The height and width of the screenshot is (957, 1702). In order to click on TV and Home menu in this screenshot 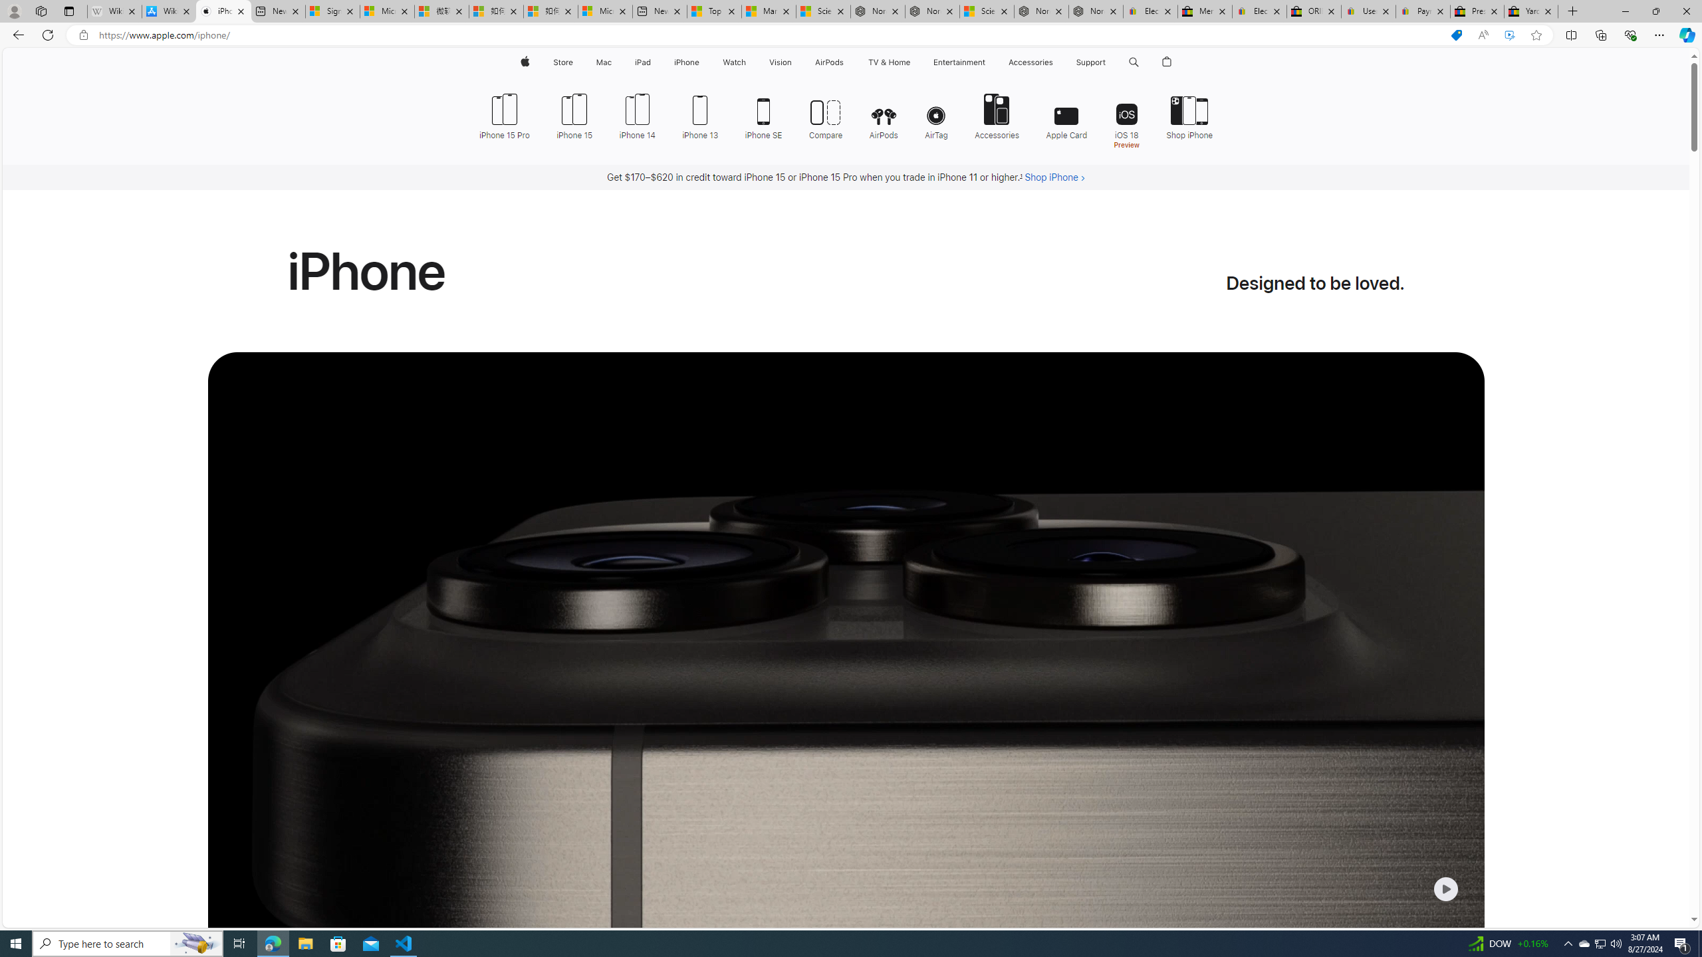, I will do `click(912, 62)`.